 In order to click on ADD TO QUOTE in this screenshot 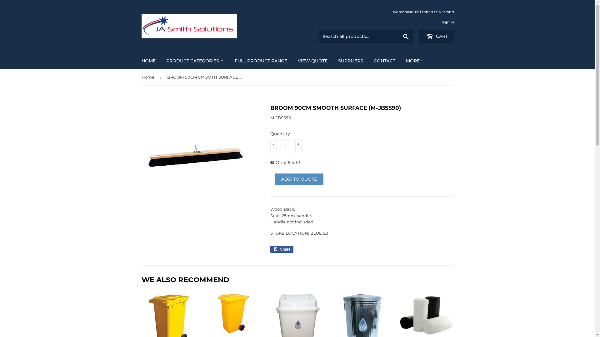, I will do `click(299, 179)`.